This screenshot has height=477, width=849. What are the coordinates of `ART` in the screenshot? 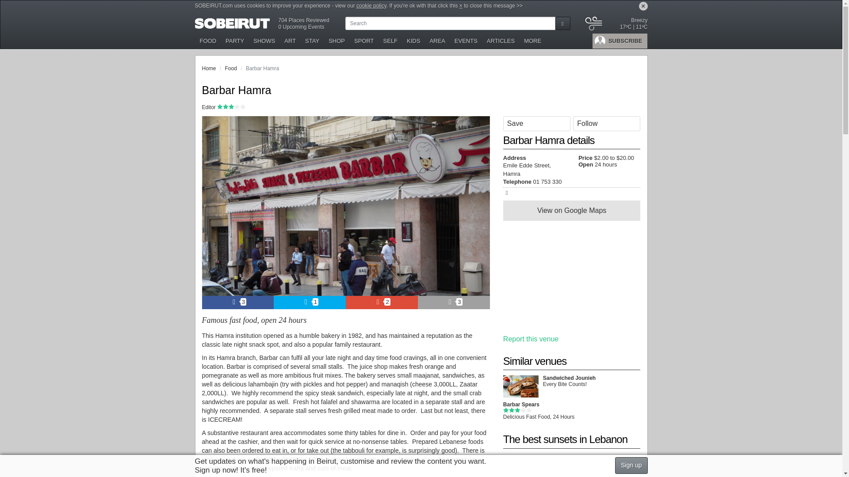 It's located at (290, 41).